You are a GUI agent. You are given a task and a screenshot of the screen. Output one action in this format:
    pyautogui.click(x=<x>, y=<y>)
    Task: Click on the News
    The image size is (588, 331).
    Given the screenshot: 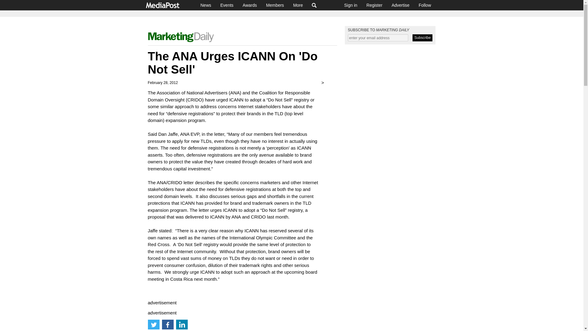 What is the action you would take?
    pyautogui.click(x=206, y=5)
    